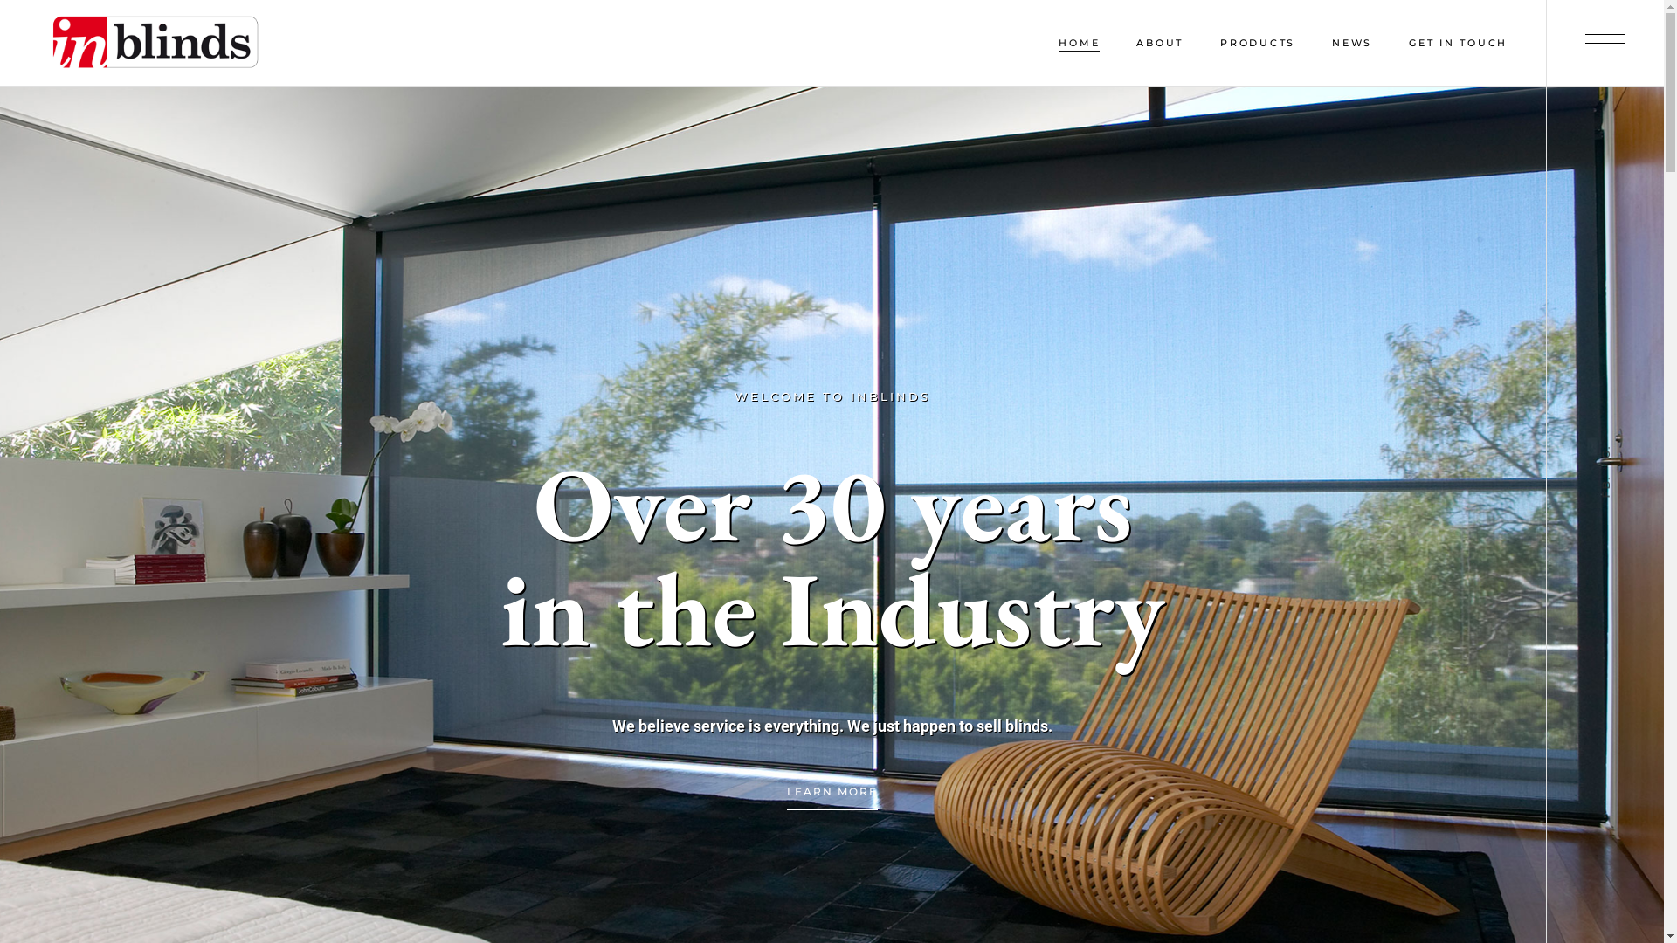 The width and height of the screenshot is (1677, 943). Describe the element at coordinates (1160, 44) in the screenshot. I see `ABOUT` at that location.